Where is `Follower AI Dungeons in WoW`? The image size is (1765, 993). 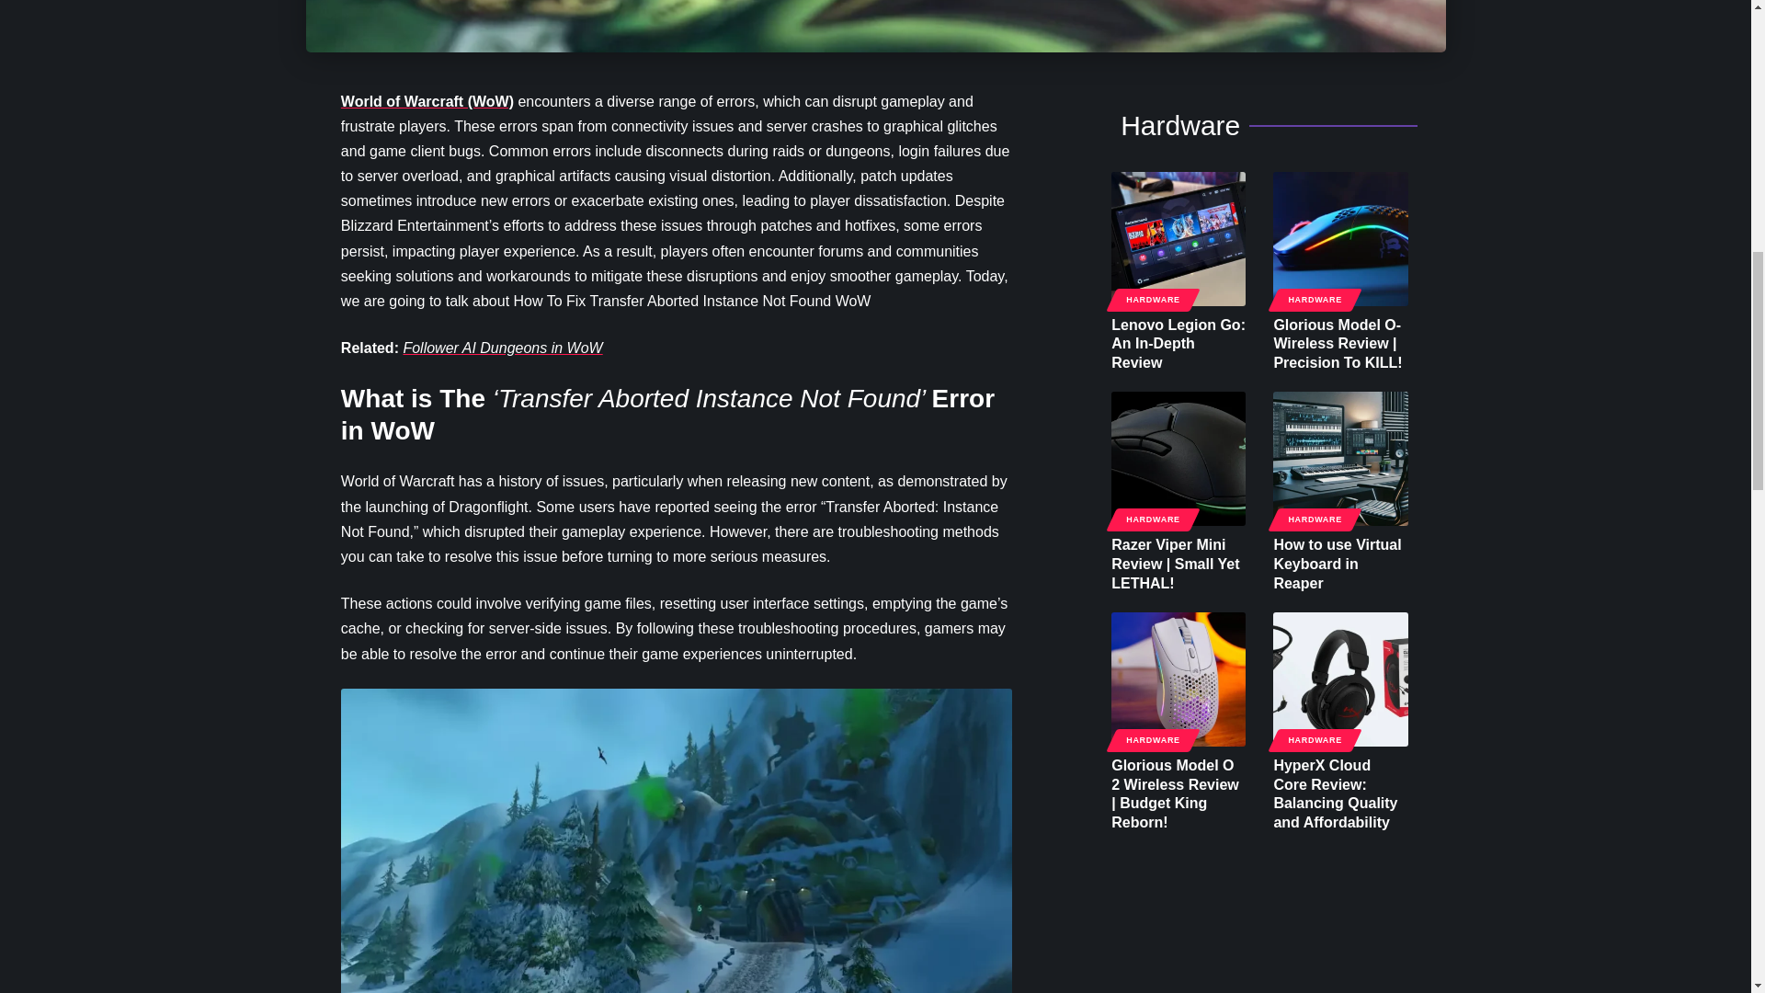
Follower AI Dungeons in WoW is located at coordinates (502, 348).